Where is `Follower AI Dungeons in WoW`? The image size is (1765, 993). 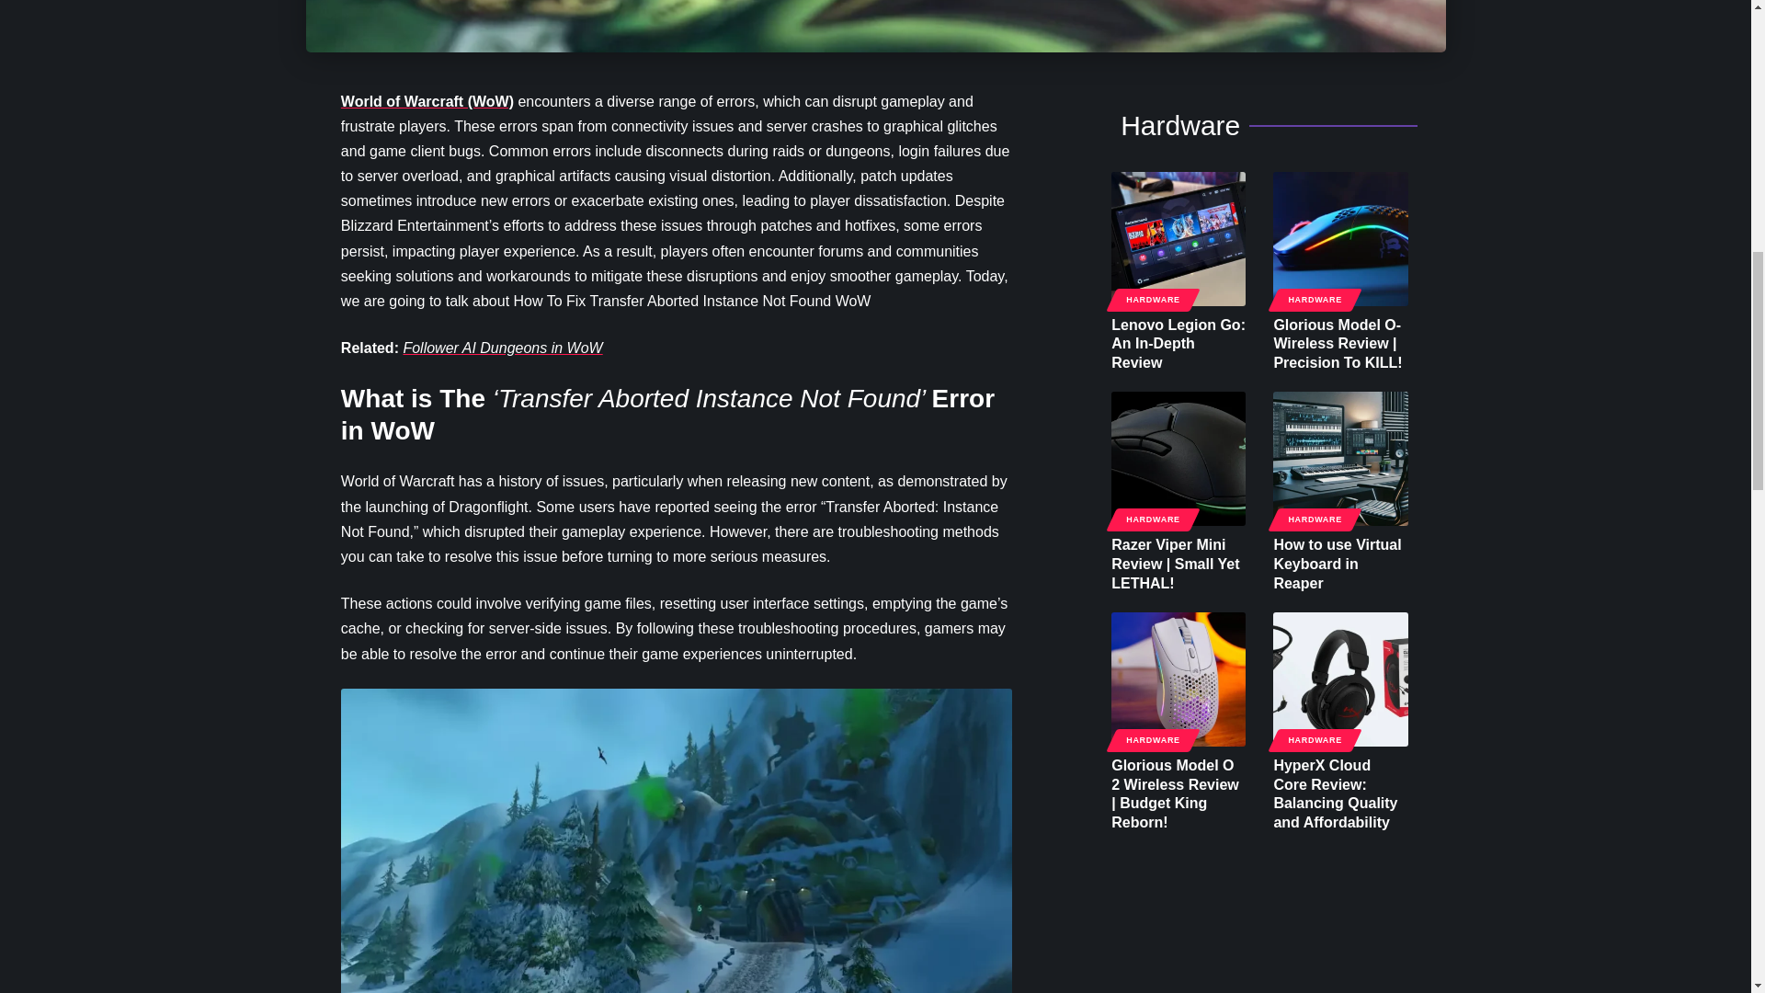
Follower AI Dungeons in WoW is located at coordinates (502, 348).